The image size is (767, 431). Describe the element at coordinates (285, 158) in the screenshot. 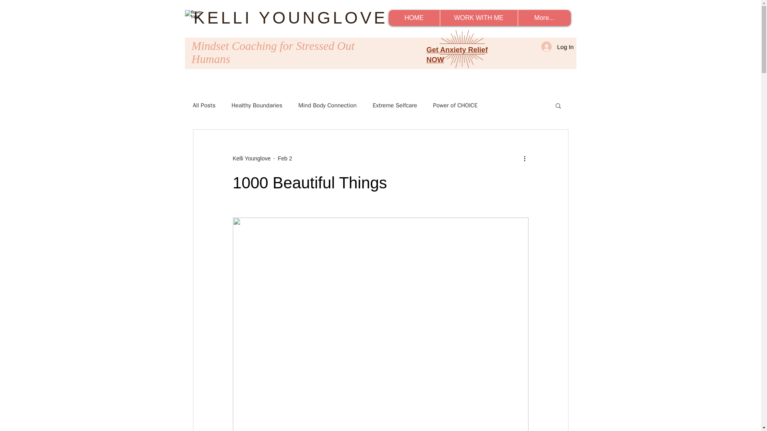

I see `Feb 2` at that location.